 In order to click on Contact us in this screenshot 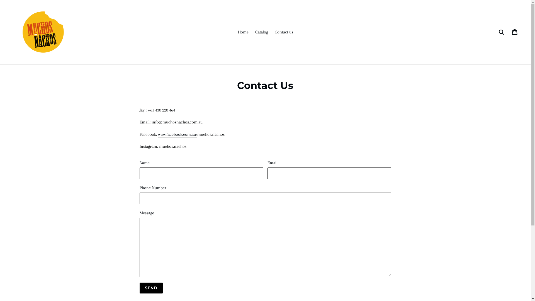, I will do `click(284, 32)`.